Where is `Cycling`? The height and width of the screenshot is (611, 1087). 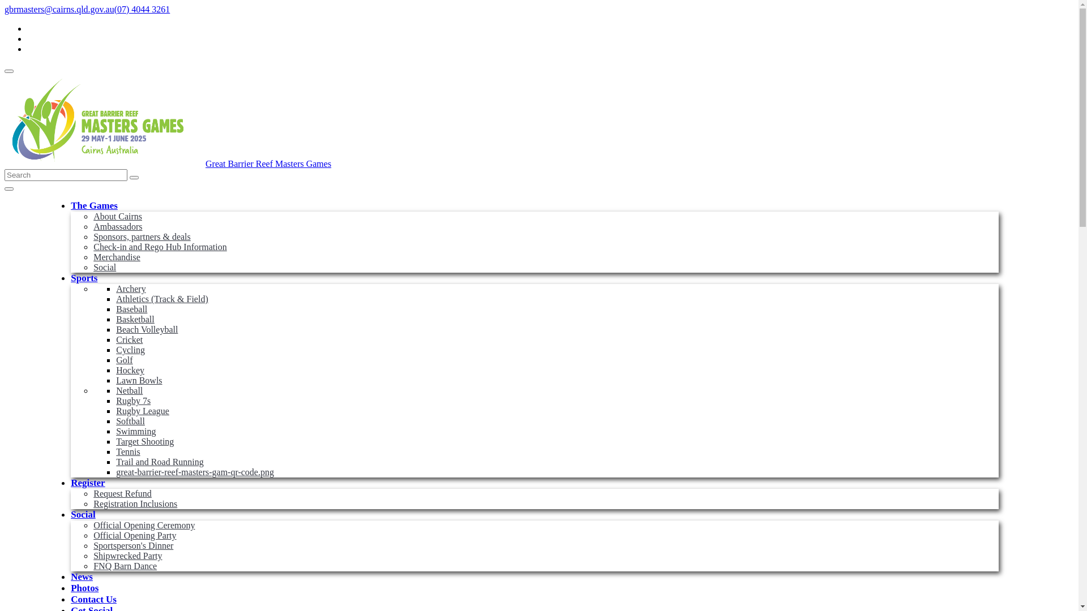 Cycling is located at coordinates (130, 350).